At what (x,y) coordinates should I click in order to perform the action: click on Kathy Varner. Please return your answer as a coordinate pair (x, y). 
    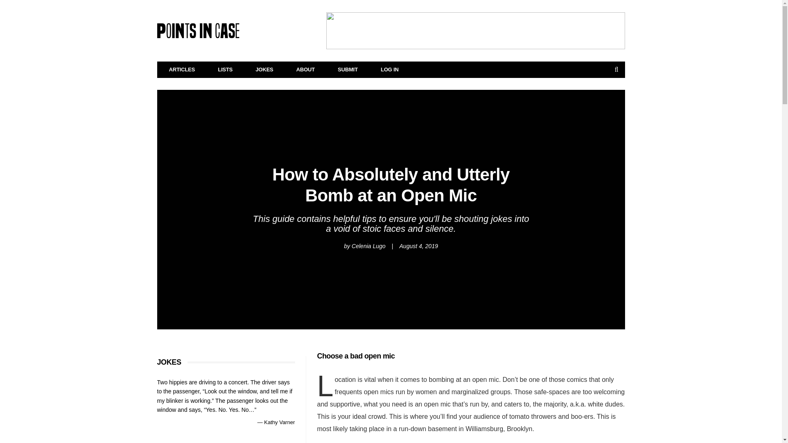
    Looking at the image, I should click on (279, 422).